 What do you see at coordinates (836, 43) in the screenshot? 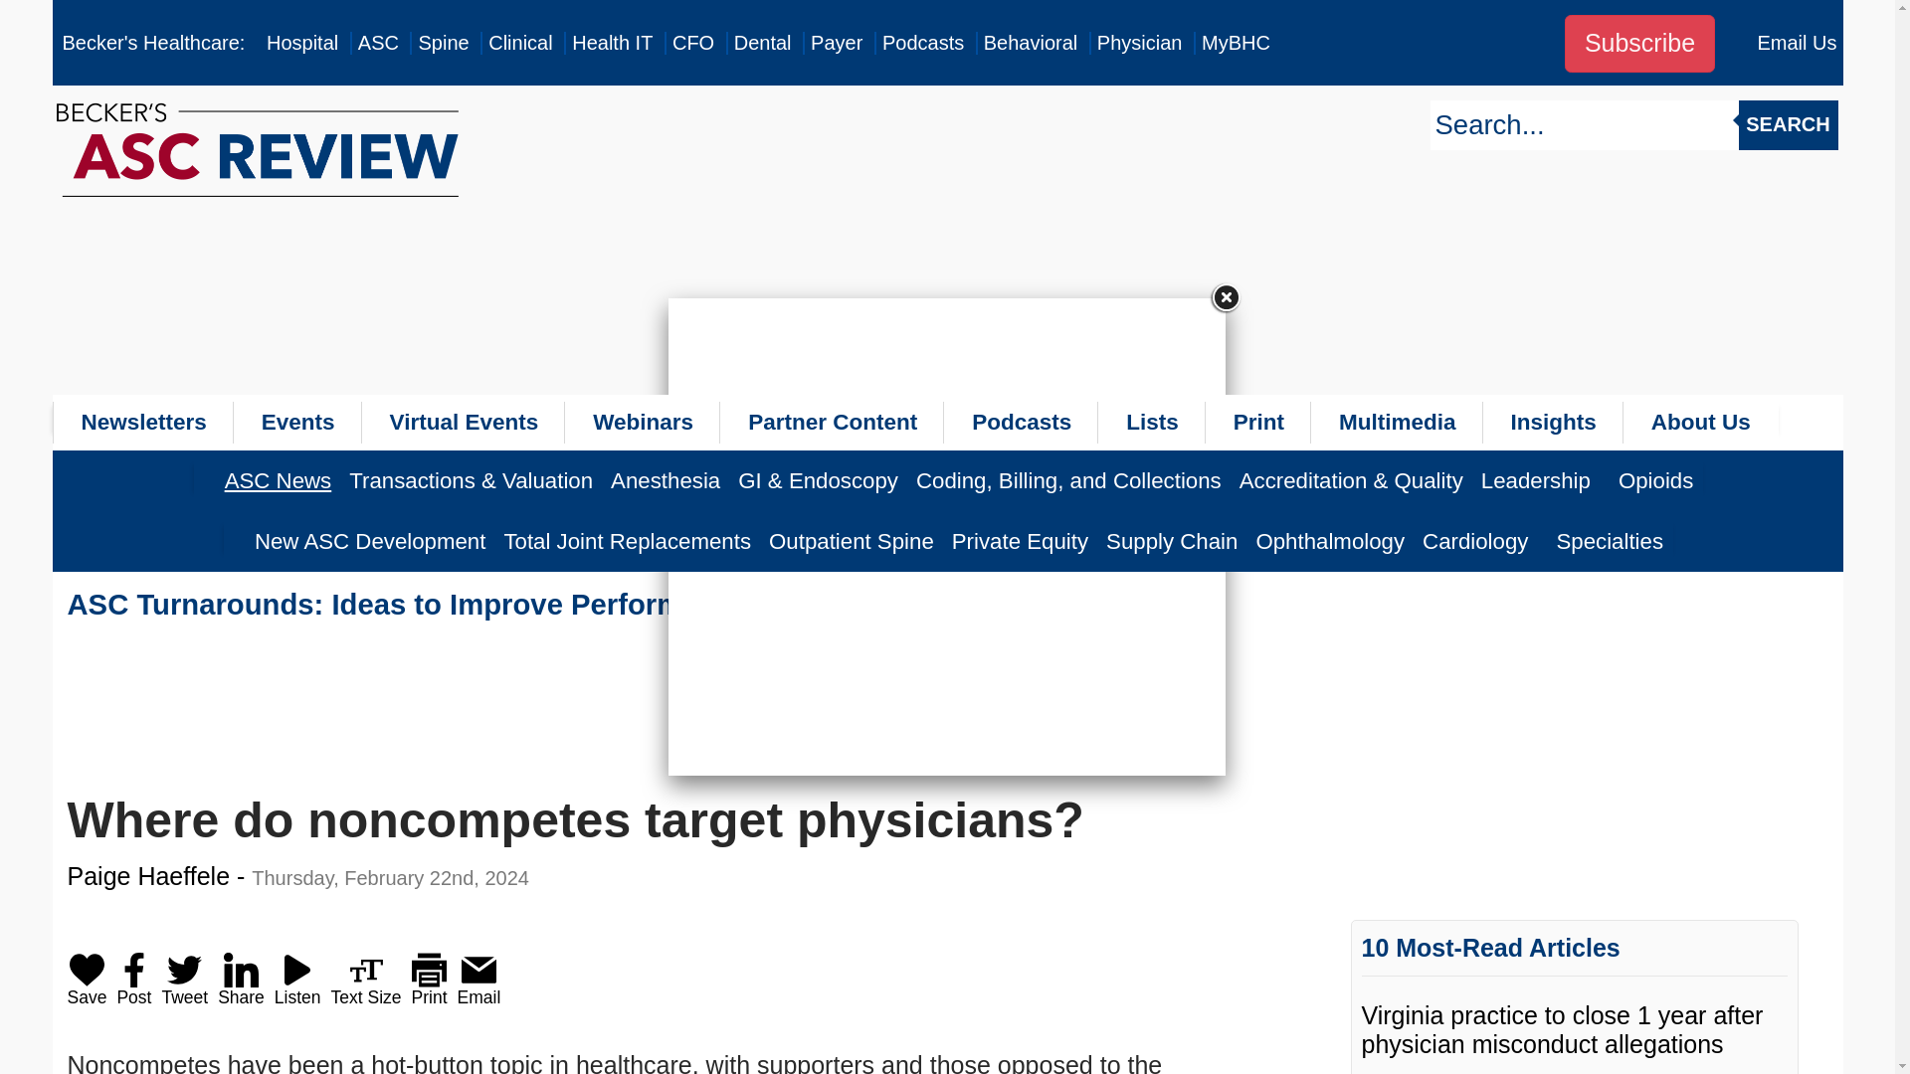
I see `Payer` at bounding box center [836, 43].